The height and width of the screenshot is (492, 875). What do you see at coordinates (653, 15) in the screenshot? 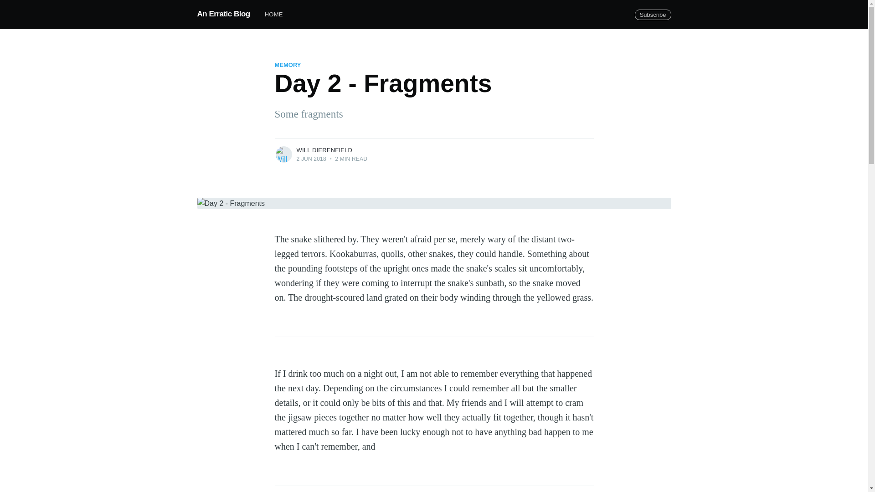
I see `Subscribe` at bounding box center [653, 15].